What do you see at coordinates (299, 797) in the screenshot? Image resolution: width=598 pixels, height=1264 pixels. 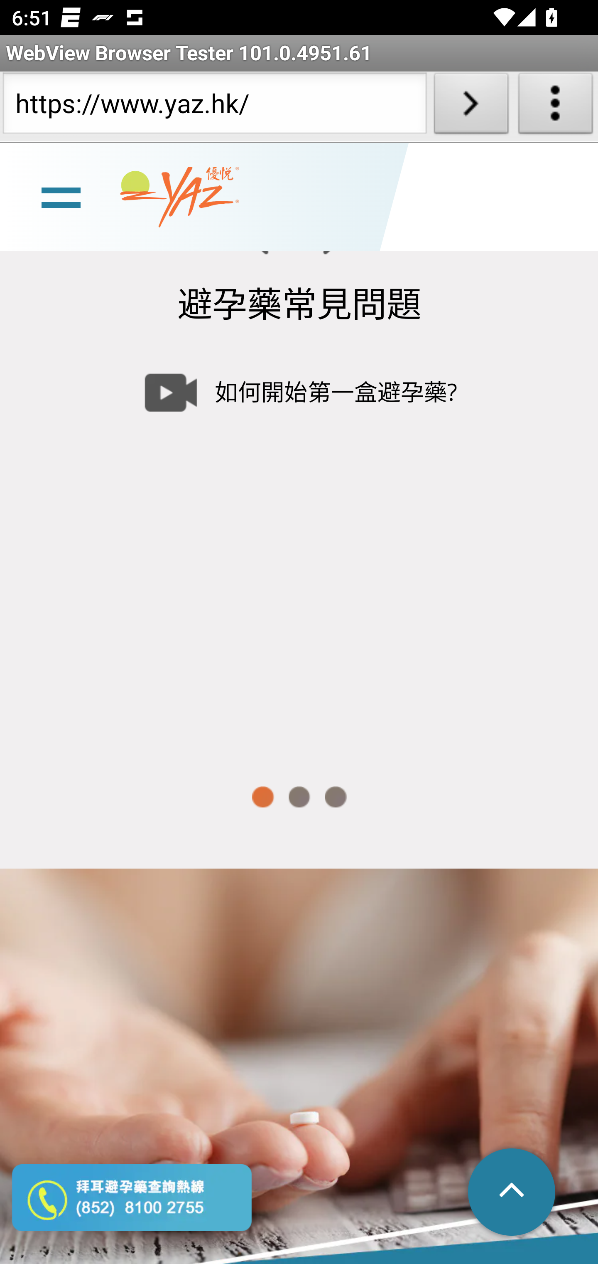 I see `2 of 3` at bounding box center [299, 797].